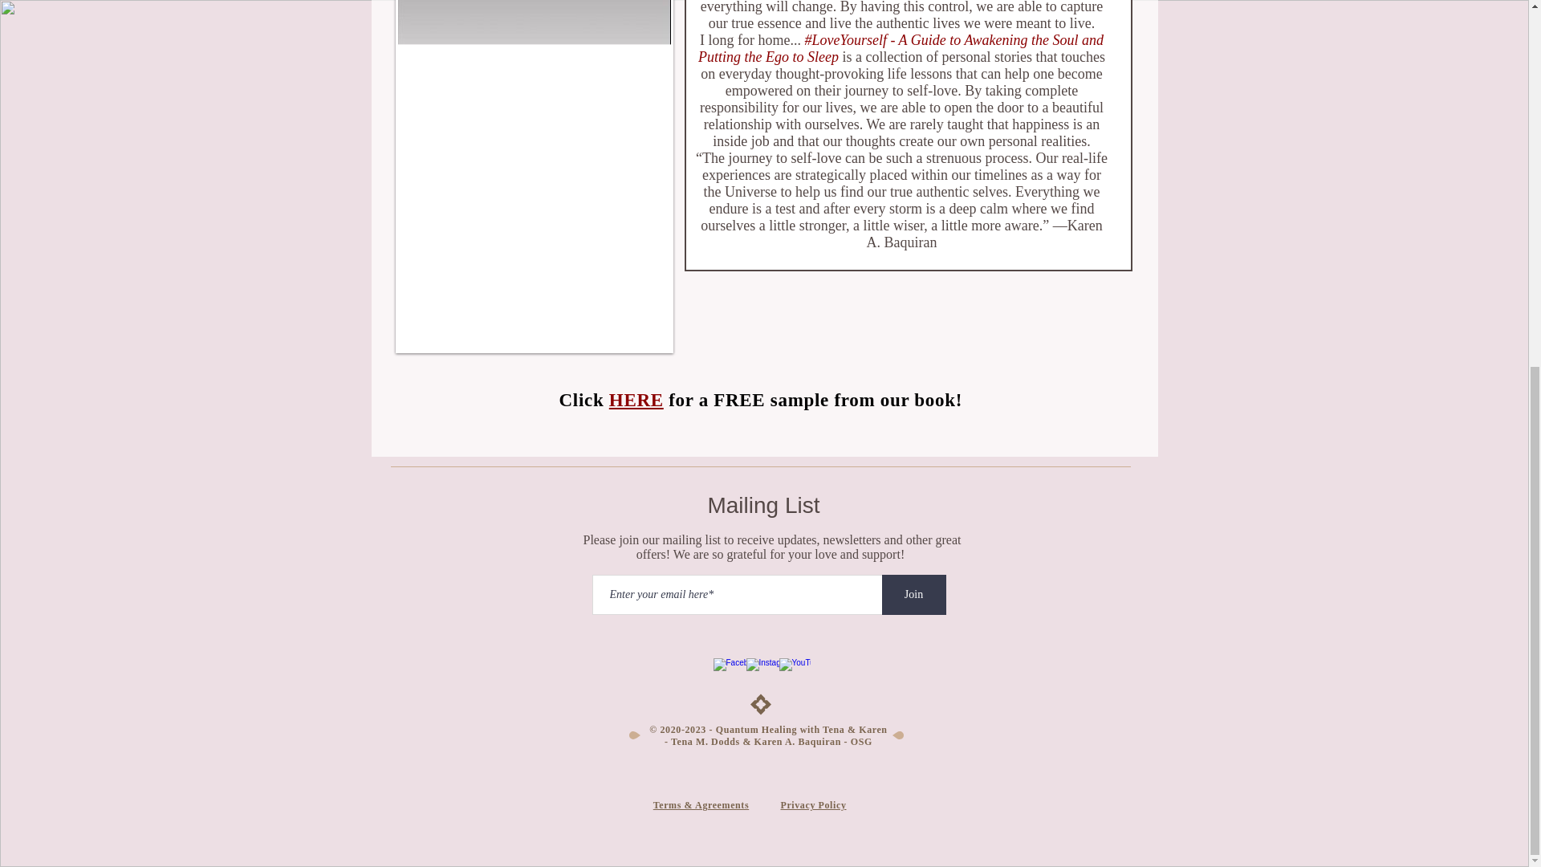 The image size is (1541, 867). What do you see at coordinates (812, 804) in the screenshot?
I see `Privacy Policy` at bounding box center [812, 804].